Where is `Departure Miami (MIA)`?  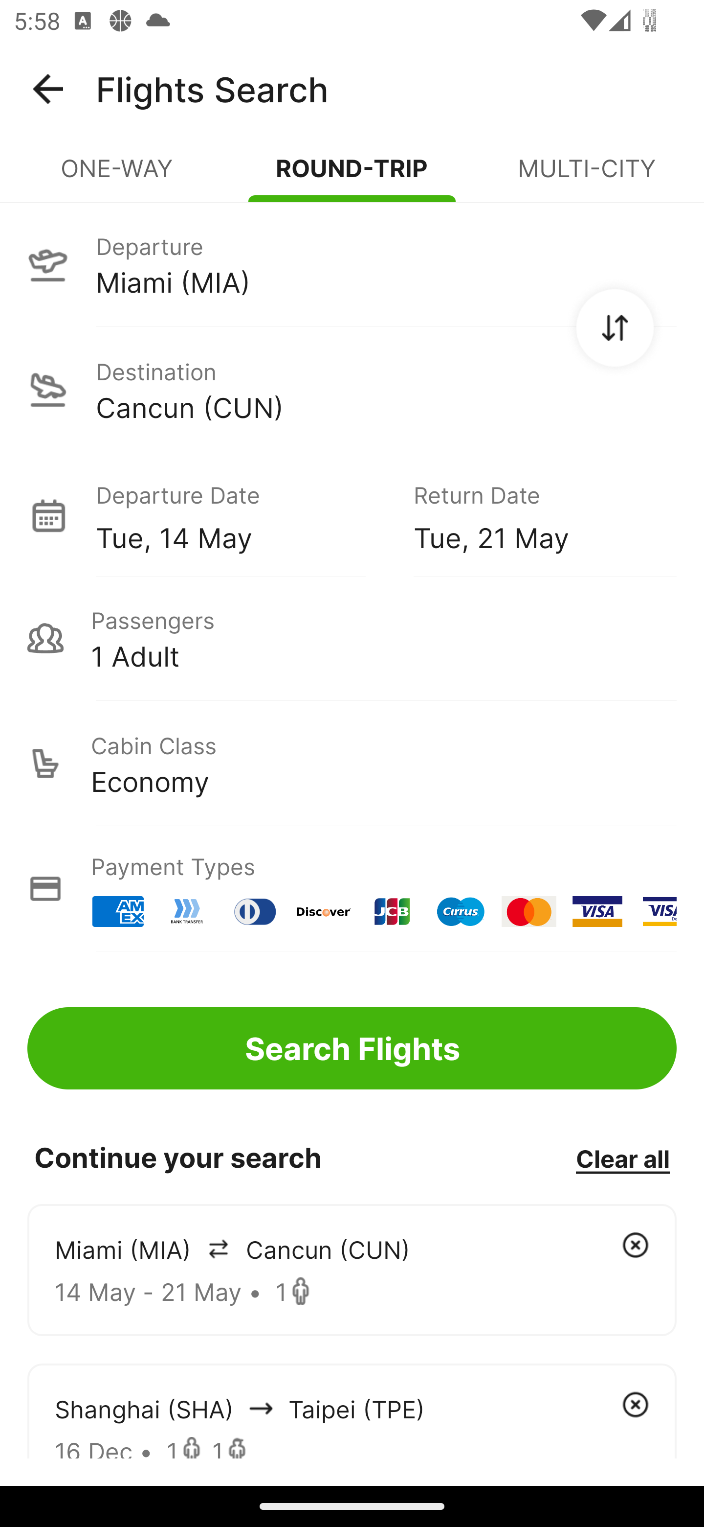 Departure Miami (MIA) is located at coordinates (352, 264).